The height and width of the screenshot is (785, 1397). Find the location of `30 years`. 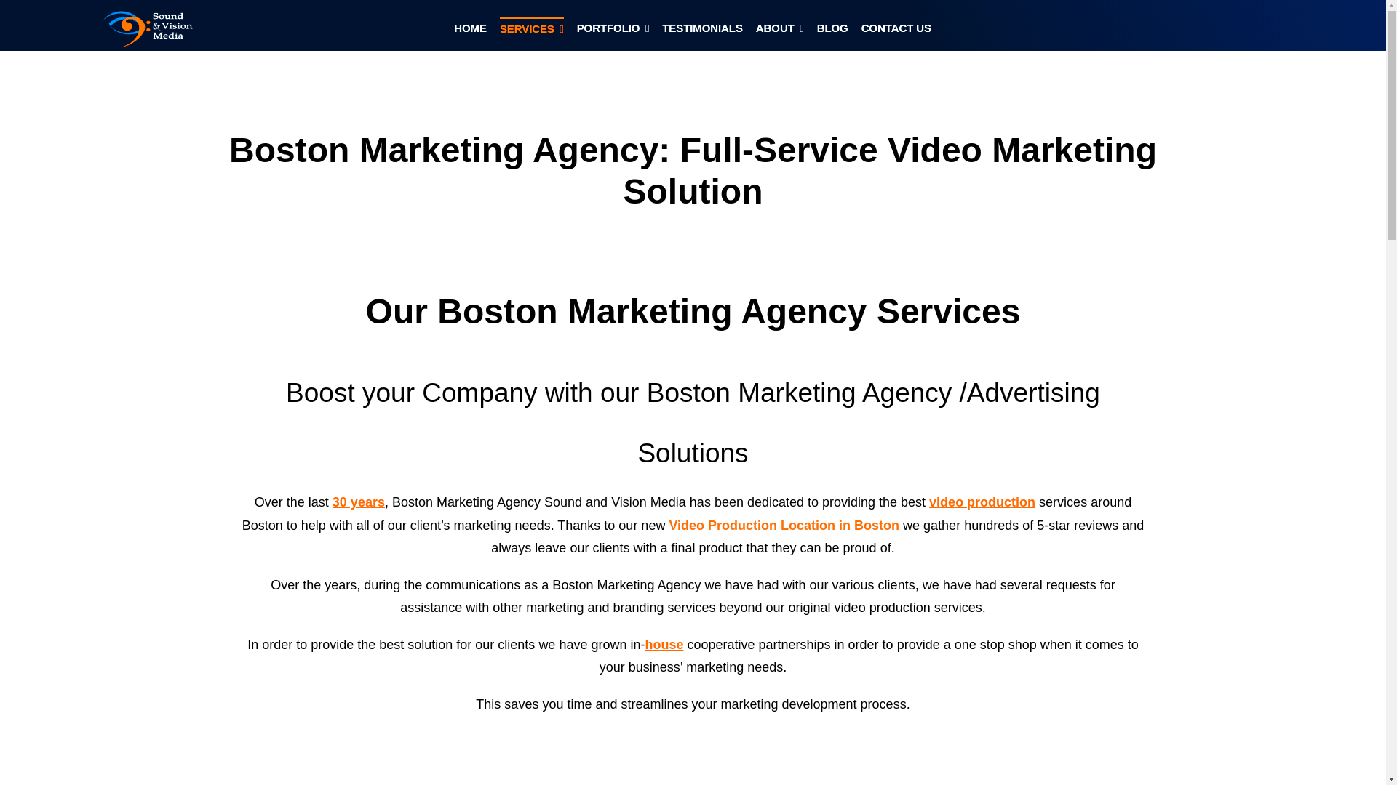

30 years is located at coordinates (358, 502).